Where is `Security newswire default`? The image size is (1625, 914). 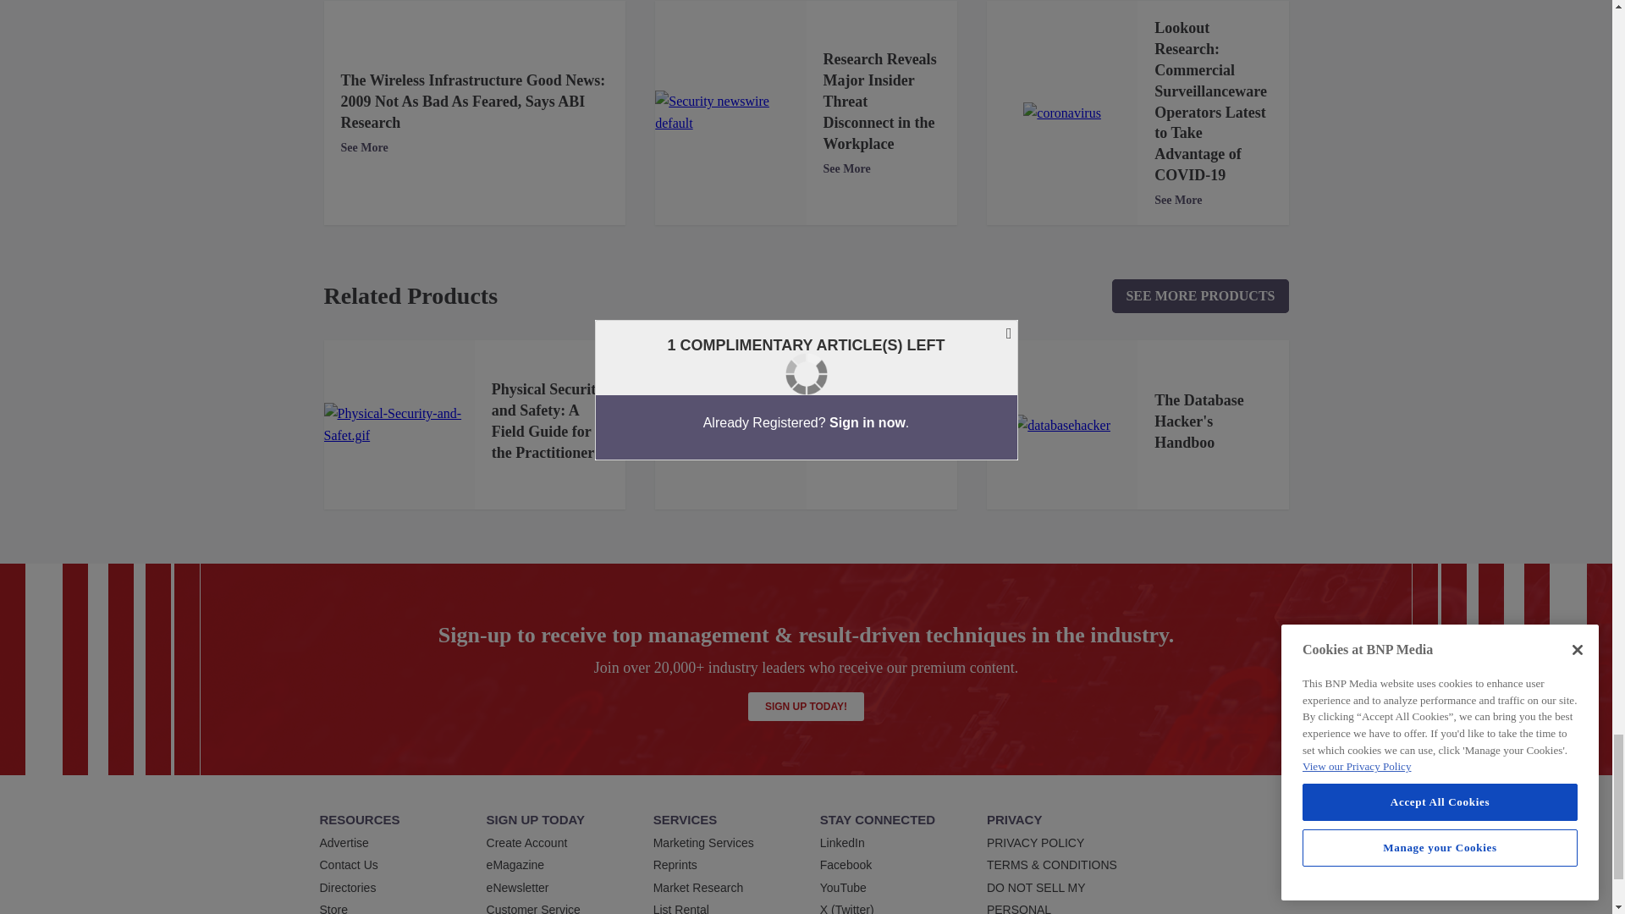 Security newswire default is located at coordinates (730, 112).